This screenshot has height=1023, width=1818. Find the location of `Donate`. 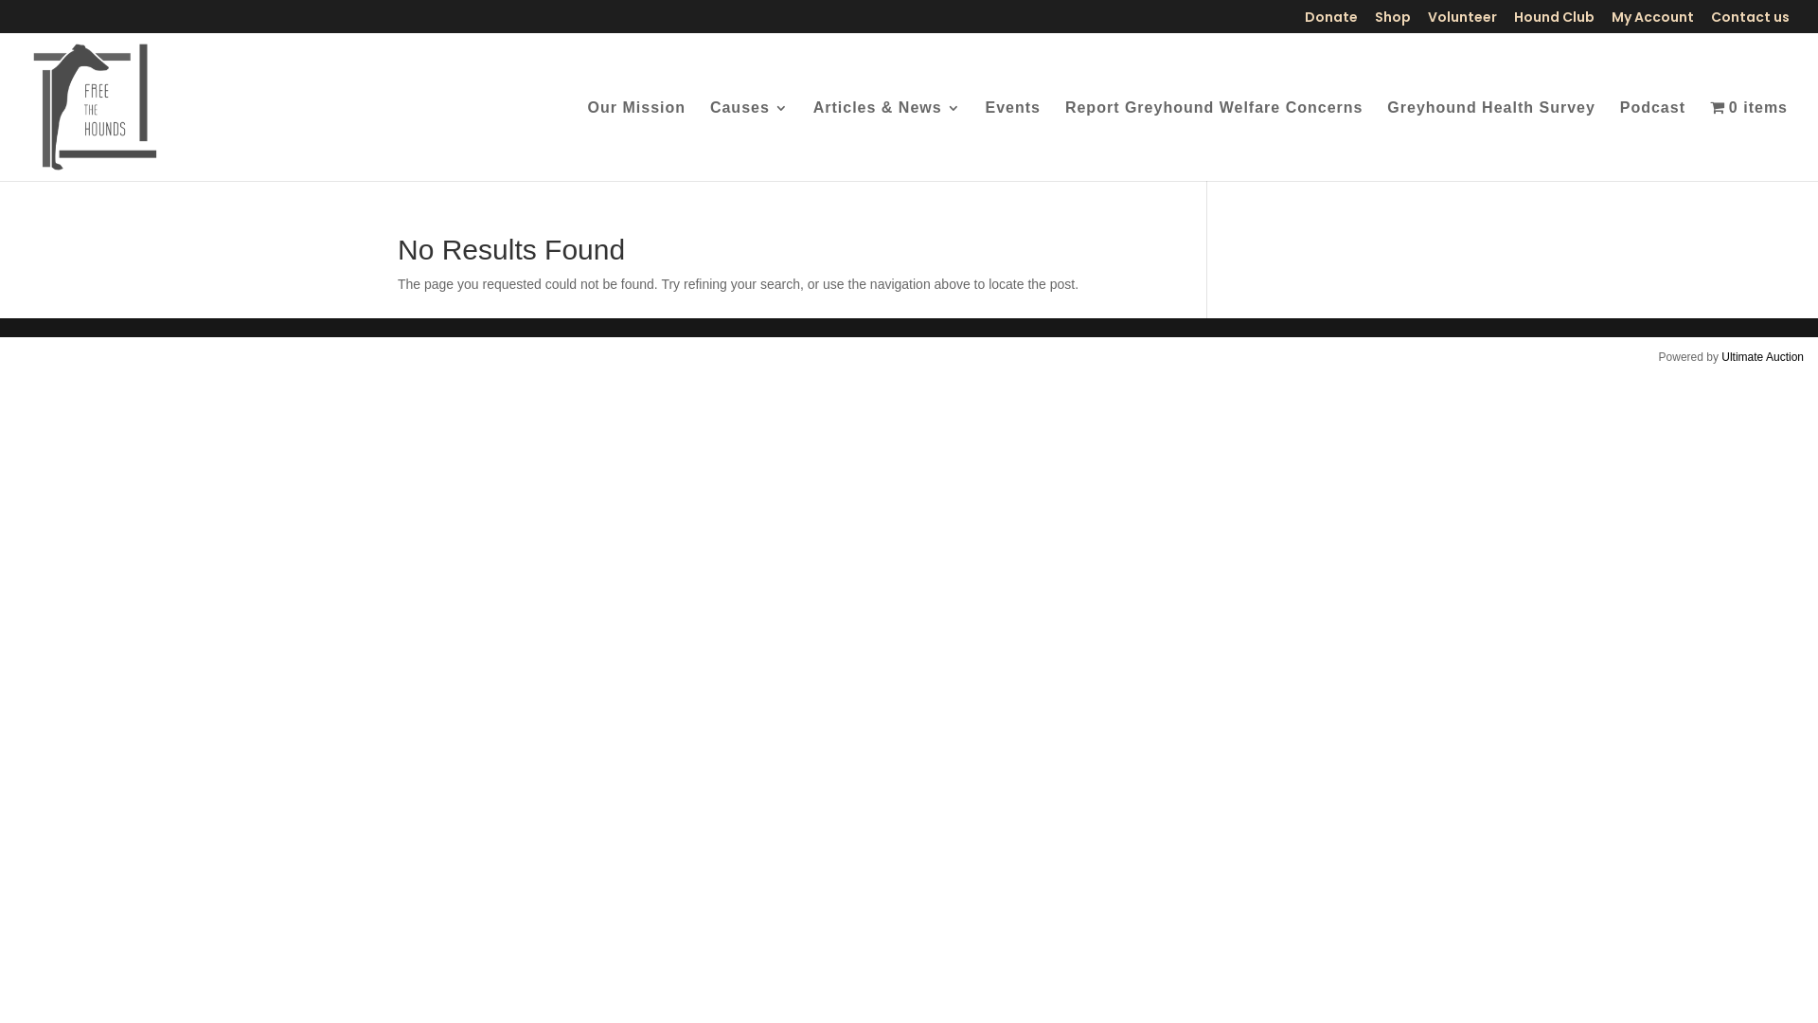

Donate is located at coordinates (1331, 21).